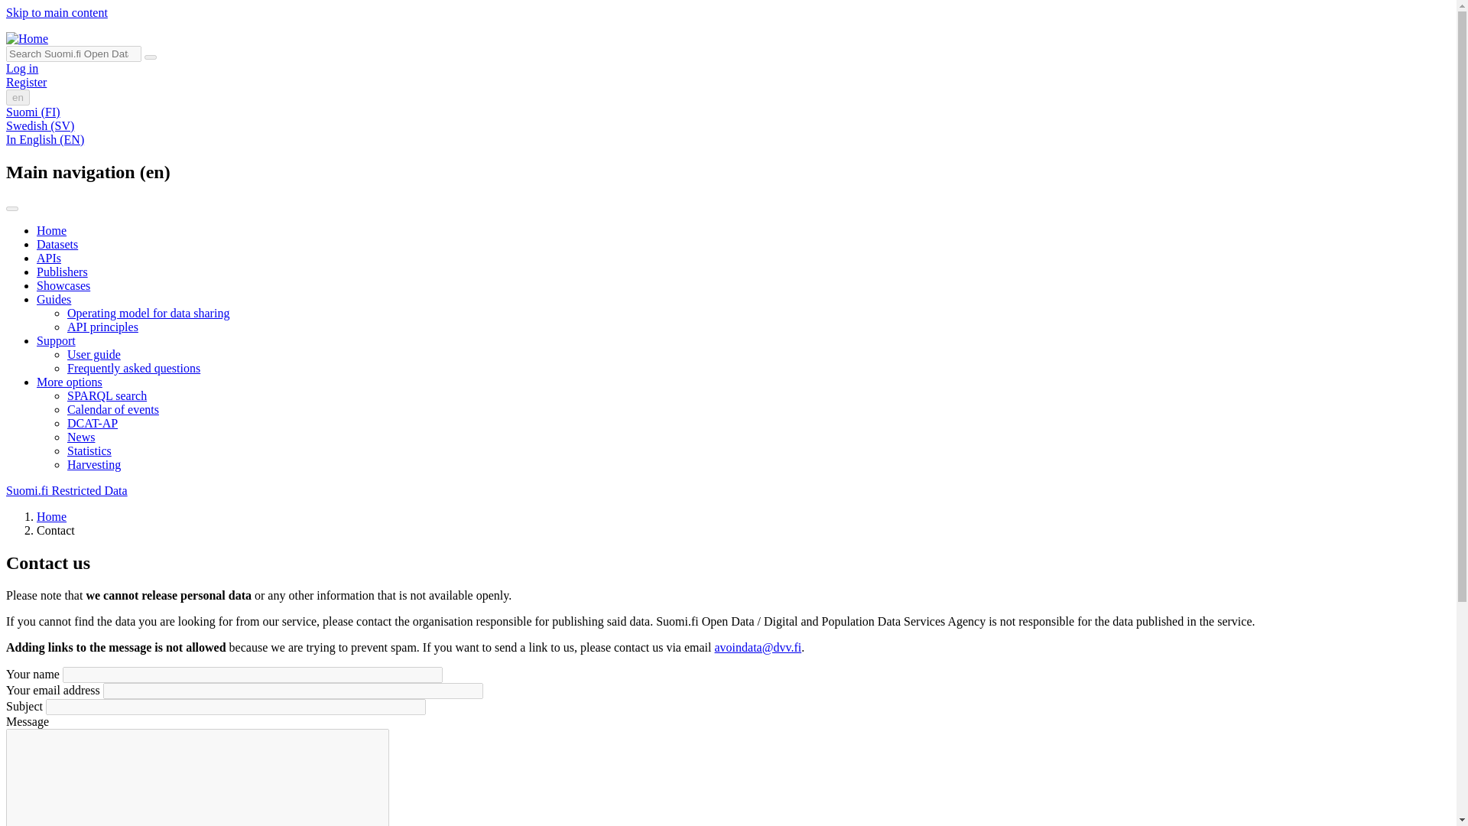 This screenshot has height=826, width=1468. Describe the element at coordinates (92, 423) in the screenshot. I see `DCAT-AP` at that location.